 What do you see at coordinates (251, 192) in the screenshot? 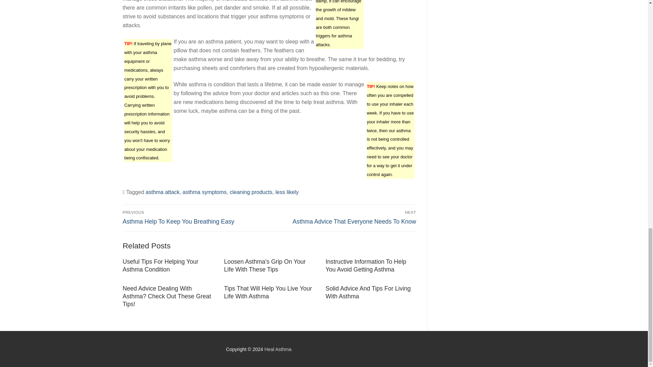
I see `cleaning products` at bounding box center [251, 192].